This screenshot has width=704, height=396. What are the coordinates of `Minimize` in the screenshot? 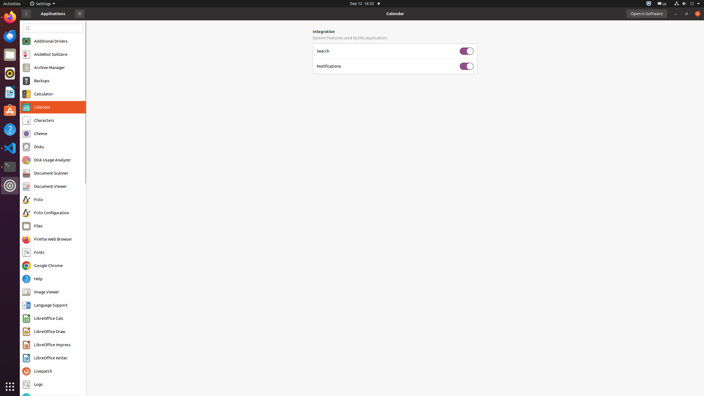 It's located at (676, 14).